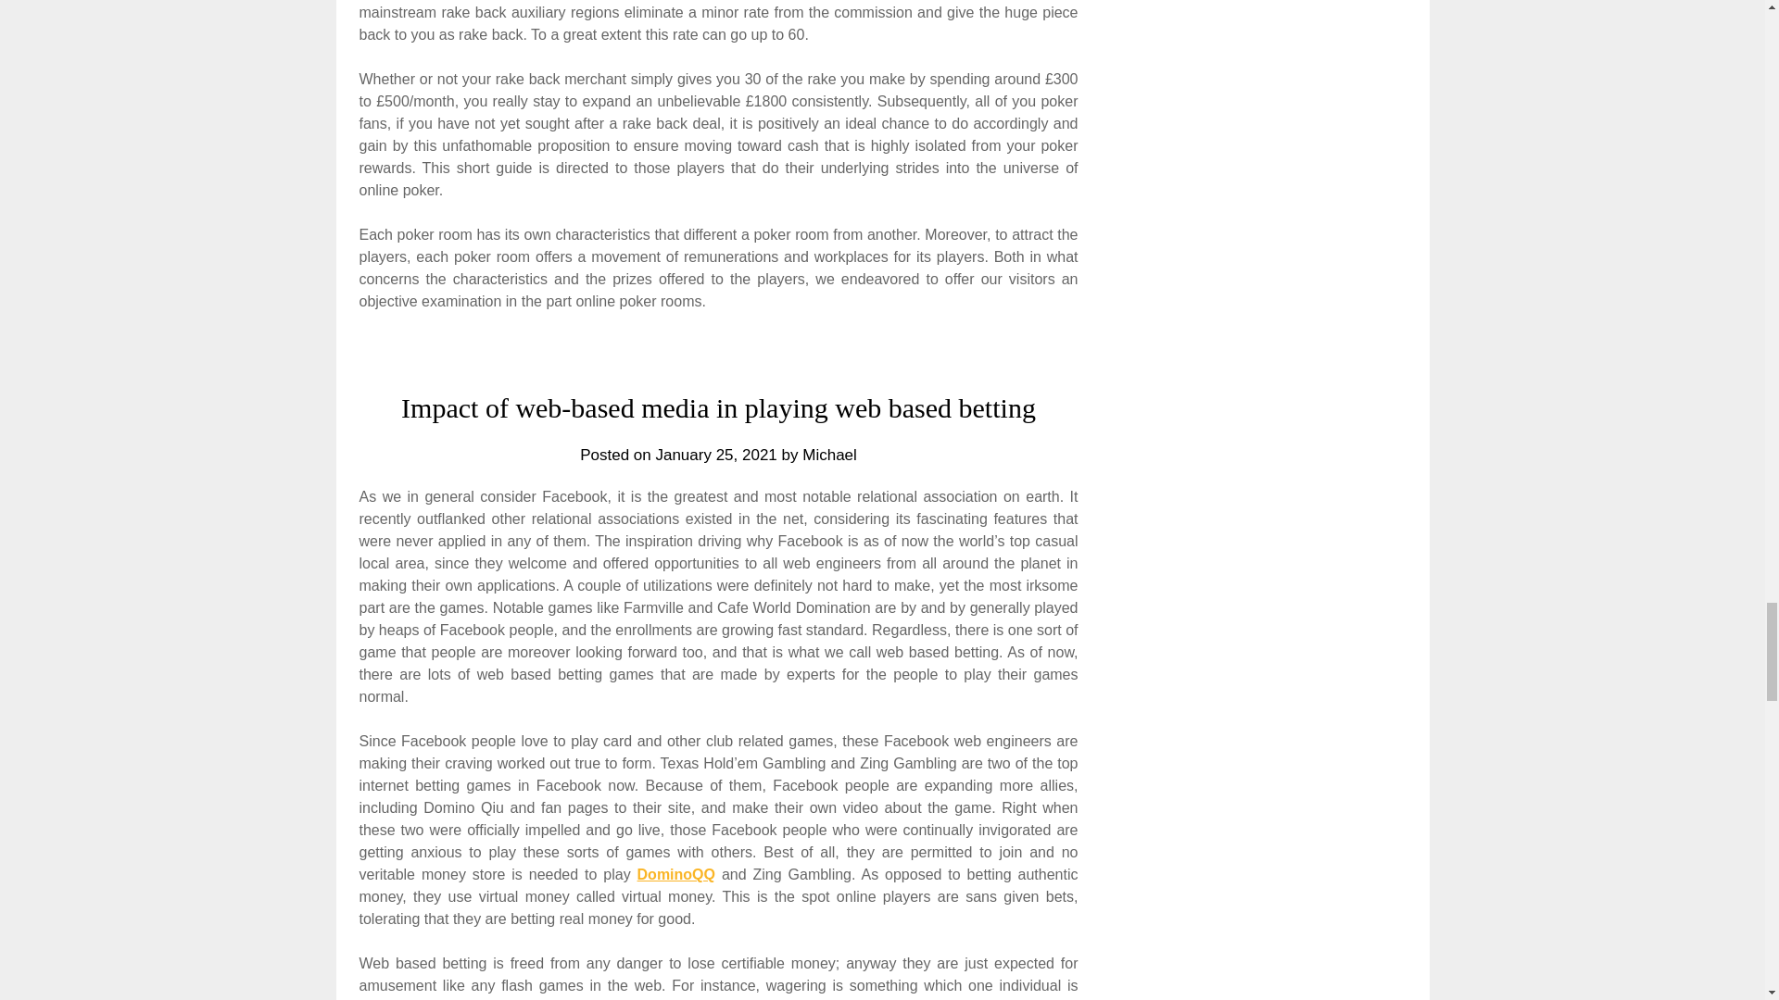 This screenshot has width=1779, height=1000. Describe the element at coordinates (675, 874) in the screenshot. I see `DominoQQ` at that location.